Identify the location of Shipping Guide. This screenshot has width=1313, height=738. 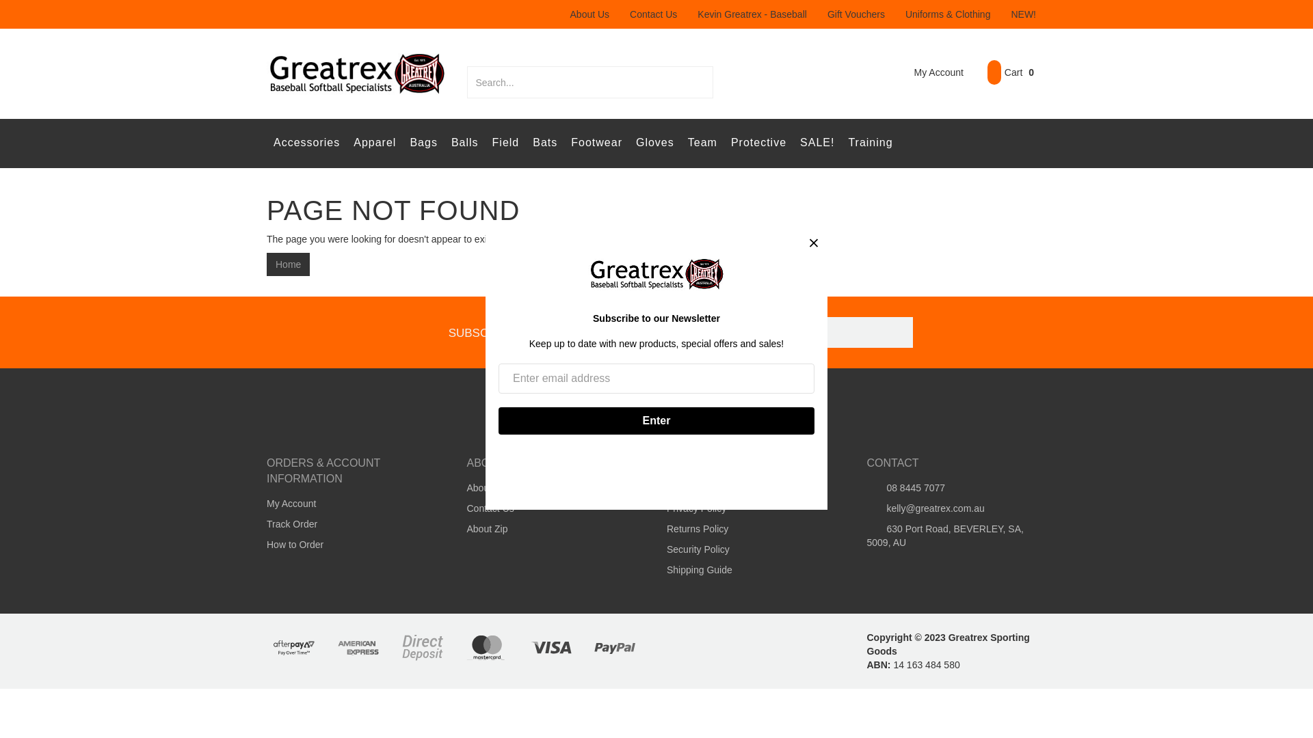
(752, 570).